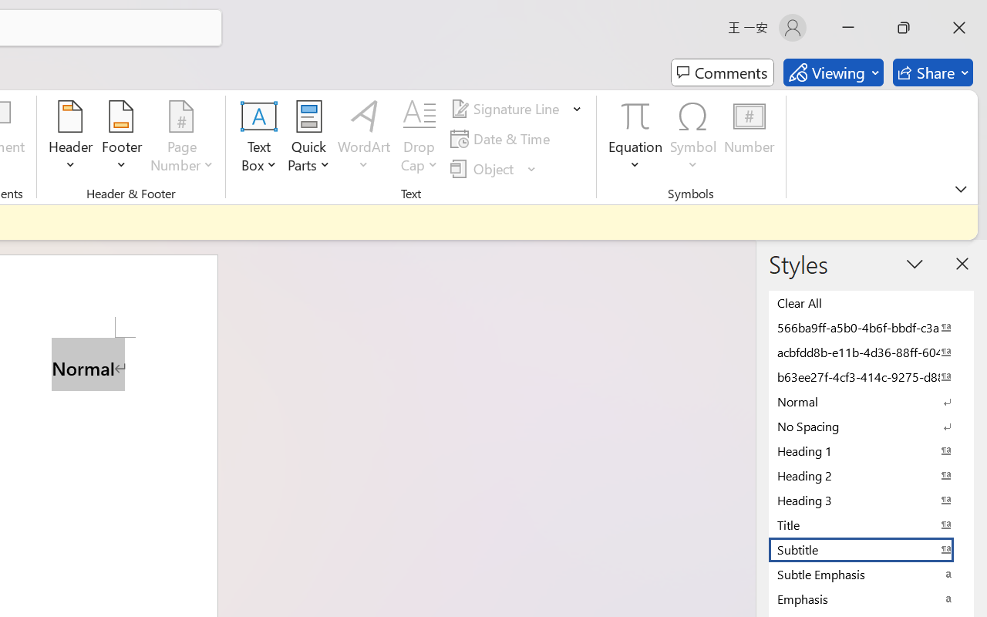 This screenshot has width=987, height=617. I want to click on b63ee27f-4cf3-414c-9275-d88e3f90795e, so click(871, 376).